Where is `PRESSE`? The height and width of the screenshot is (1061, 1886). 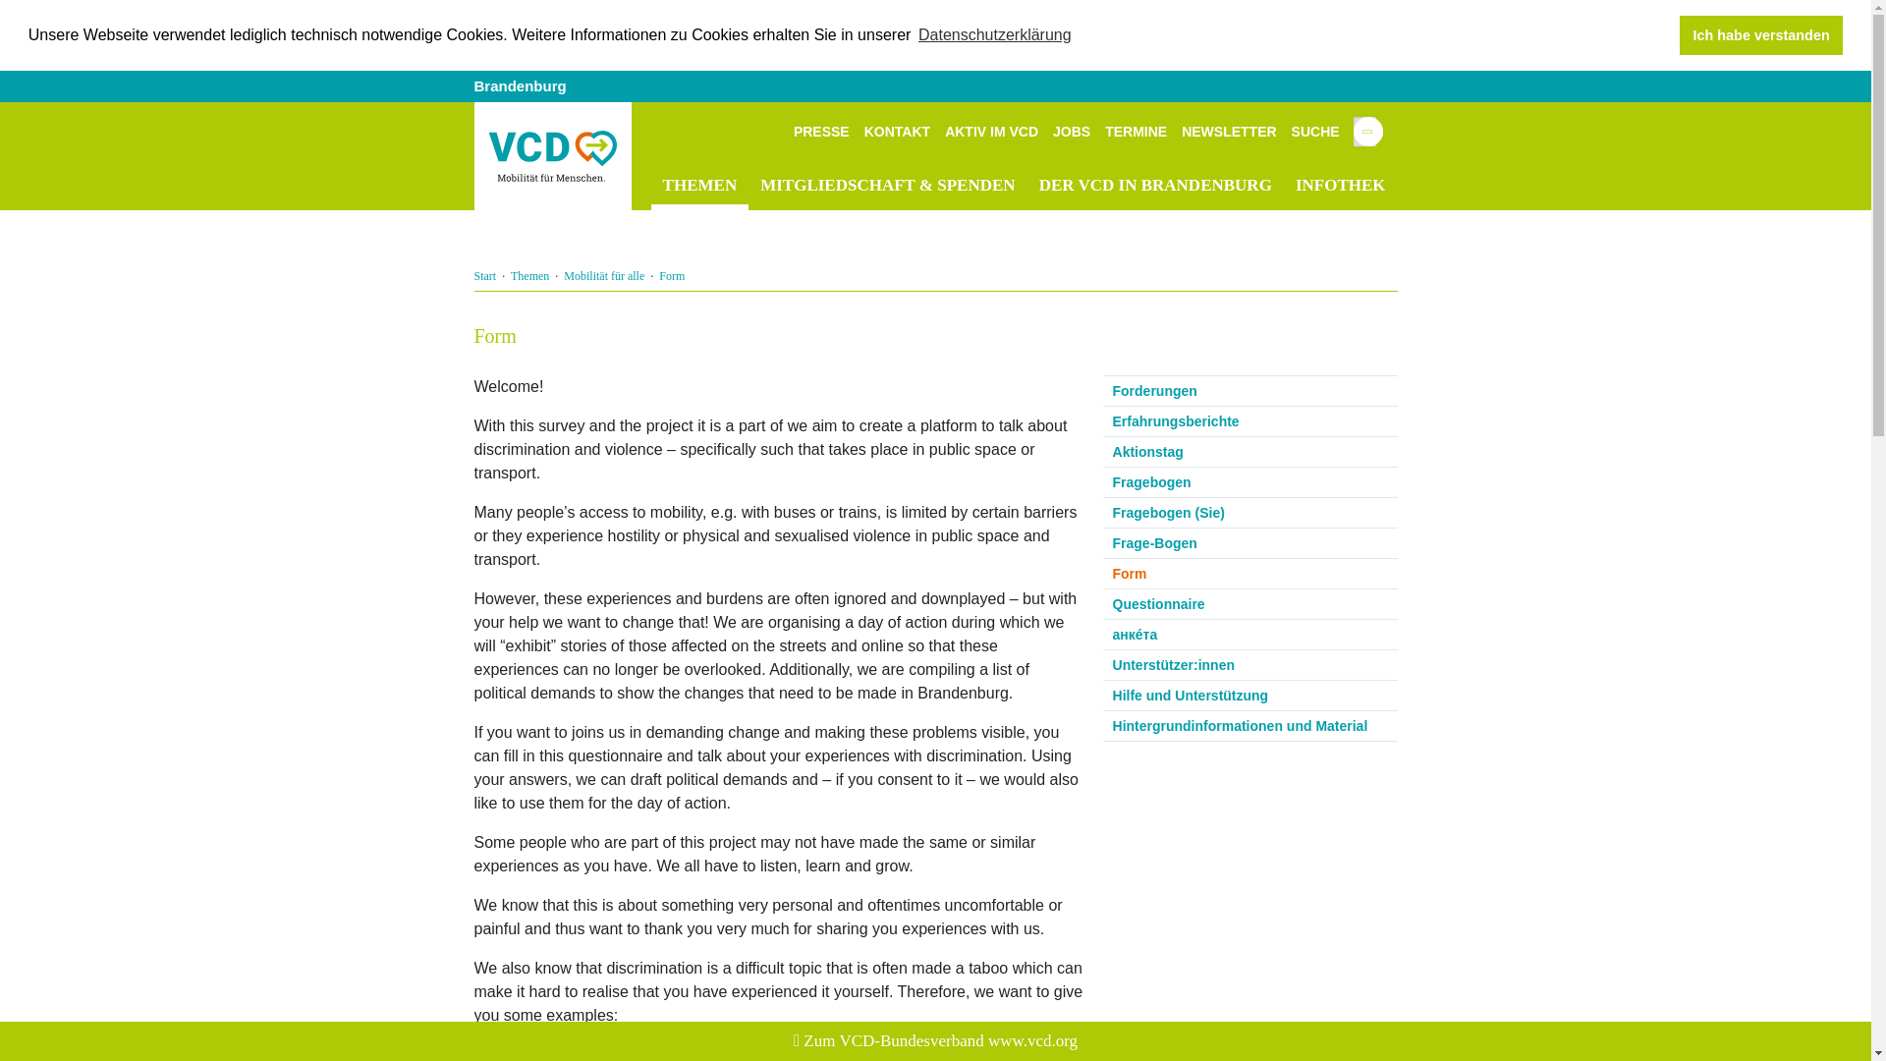 PRESSE is located at coordinates (821, 132).